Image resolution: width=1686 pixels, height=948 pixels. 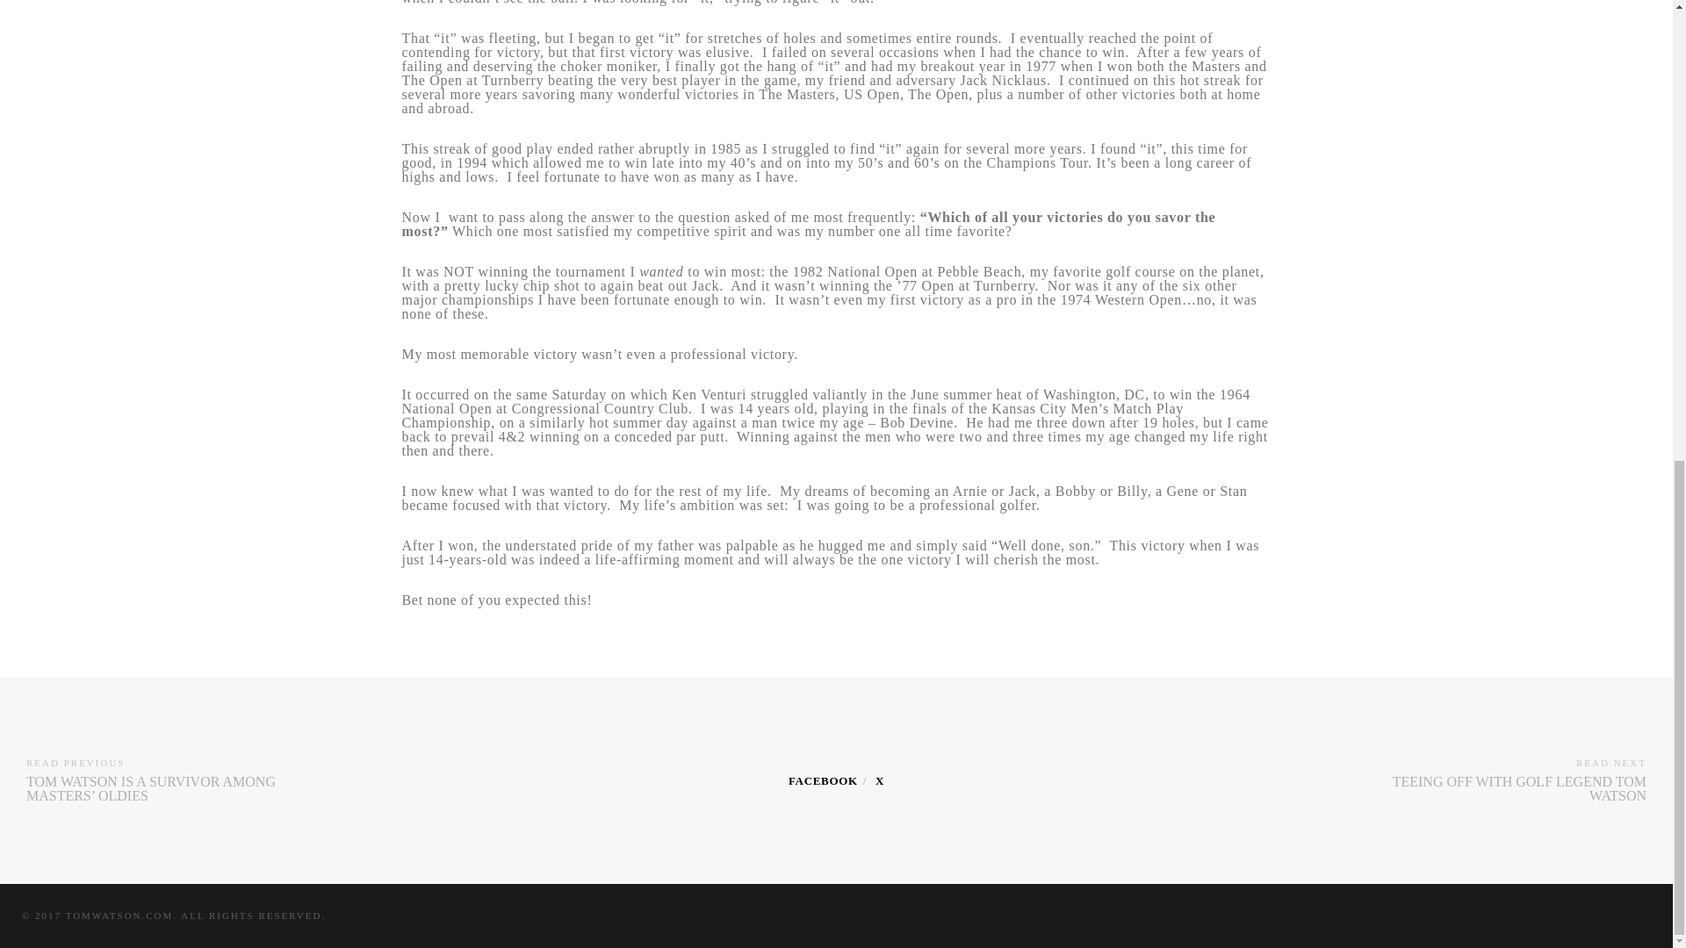 What do you see at coordinates (824, 781) in the screenshot?
I see `FACEBOOK` at bounding box center [824, 781].